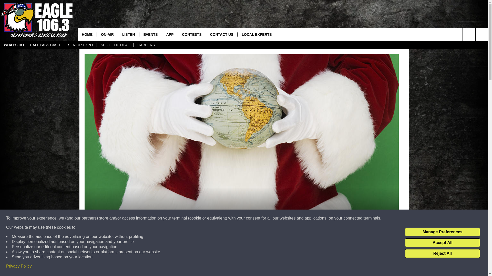 The width and height of the screenshot is (492, 276). What do you see at coordinates (308, 267) in the screenshot?
I see `Share on Twitter` at bounding box center [308, 267].